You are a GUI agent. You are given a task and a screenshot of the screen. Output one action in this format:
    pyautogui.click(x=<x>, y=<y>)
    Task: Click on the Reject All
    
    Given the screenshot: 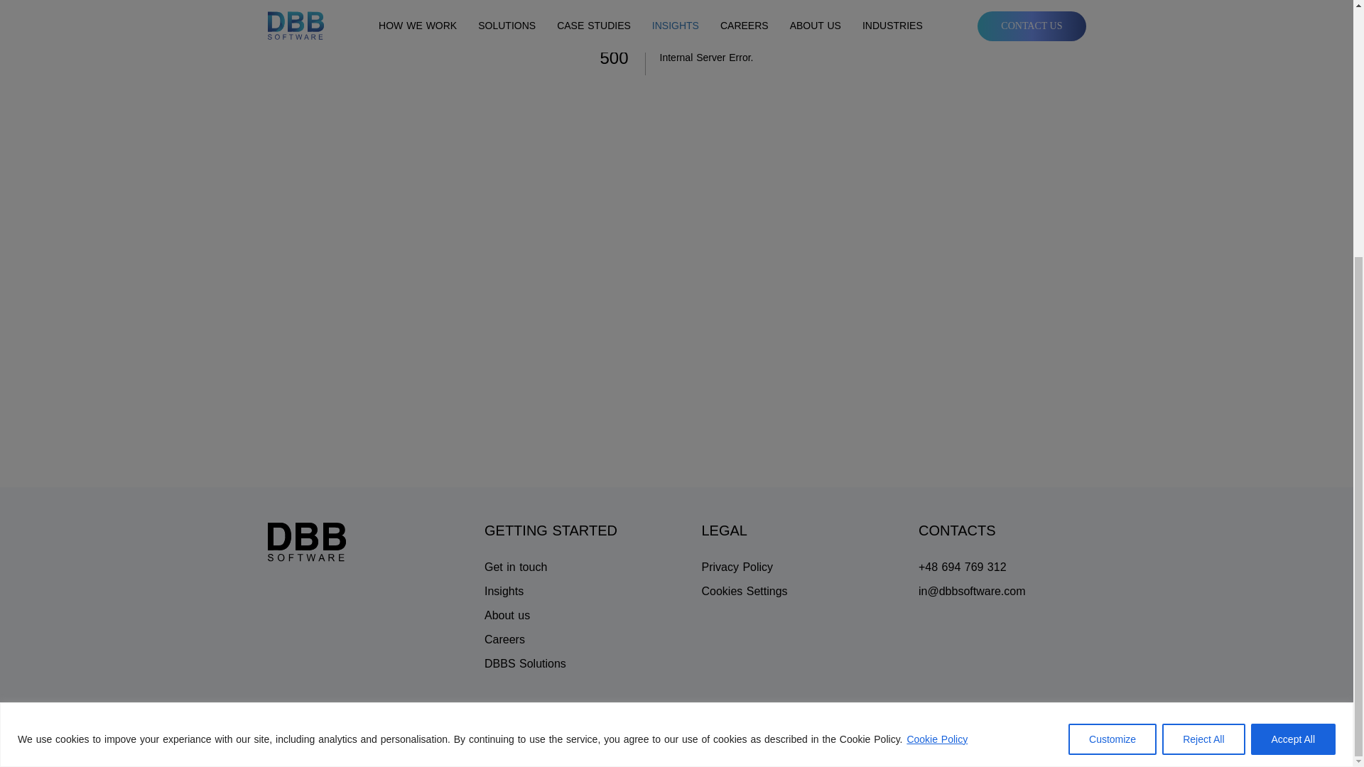 What is the action you would take?
    pyautogui.click(x=1203, y=359)
    